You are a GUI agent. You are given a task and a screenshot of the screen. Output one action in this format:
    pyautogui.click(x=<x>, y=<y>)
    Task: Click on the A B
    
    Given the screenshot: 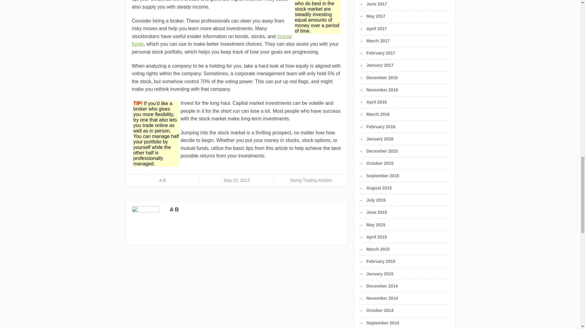 What is the action you would take?
    pyautogui.click(x=163, y=180)
    